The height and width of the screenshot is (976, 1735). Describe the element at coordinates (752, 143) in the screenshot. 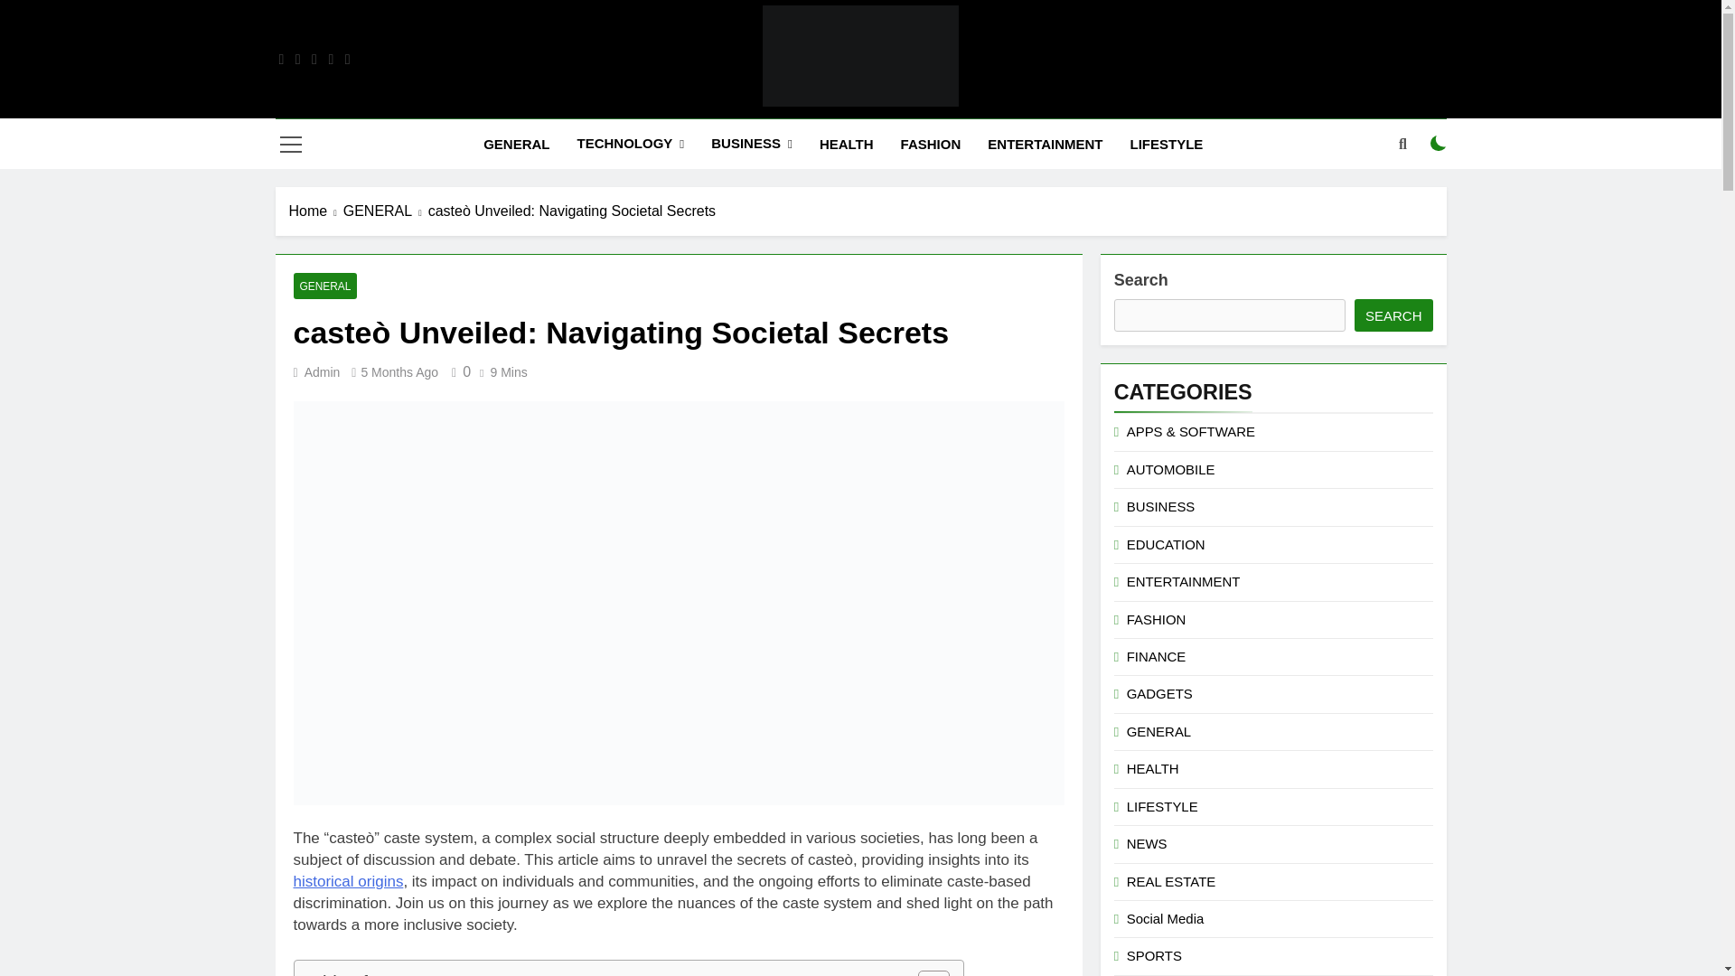

I see `BUSINESS` at that location.